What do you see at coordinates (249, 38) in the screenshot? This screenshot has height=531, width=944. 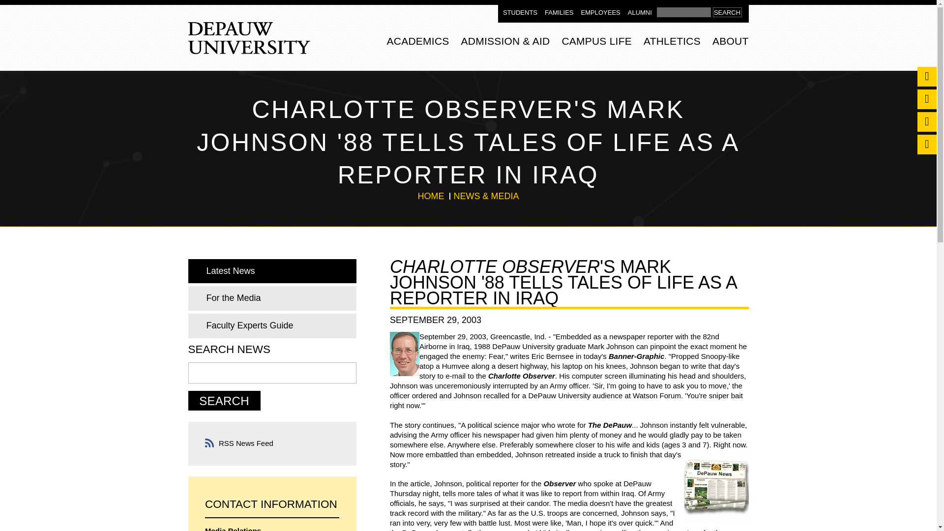 I see `DePauw University Homepage` at bounding box center [249, 38].